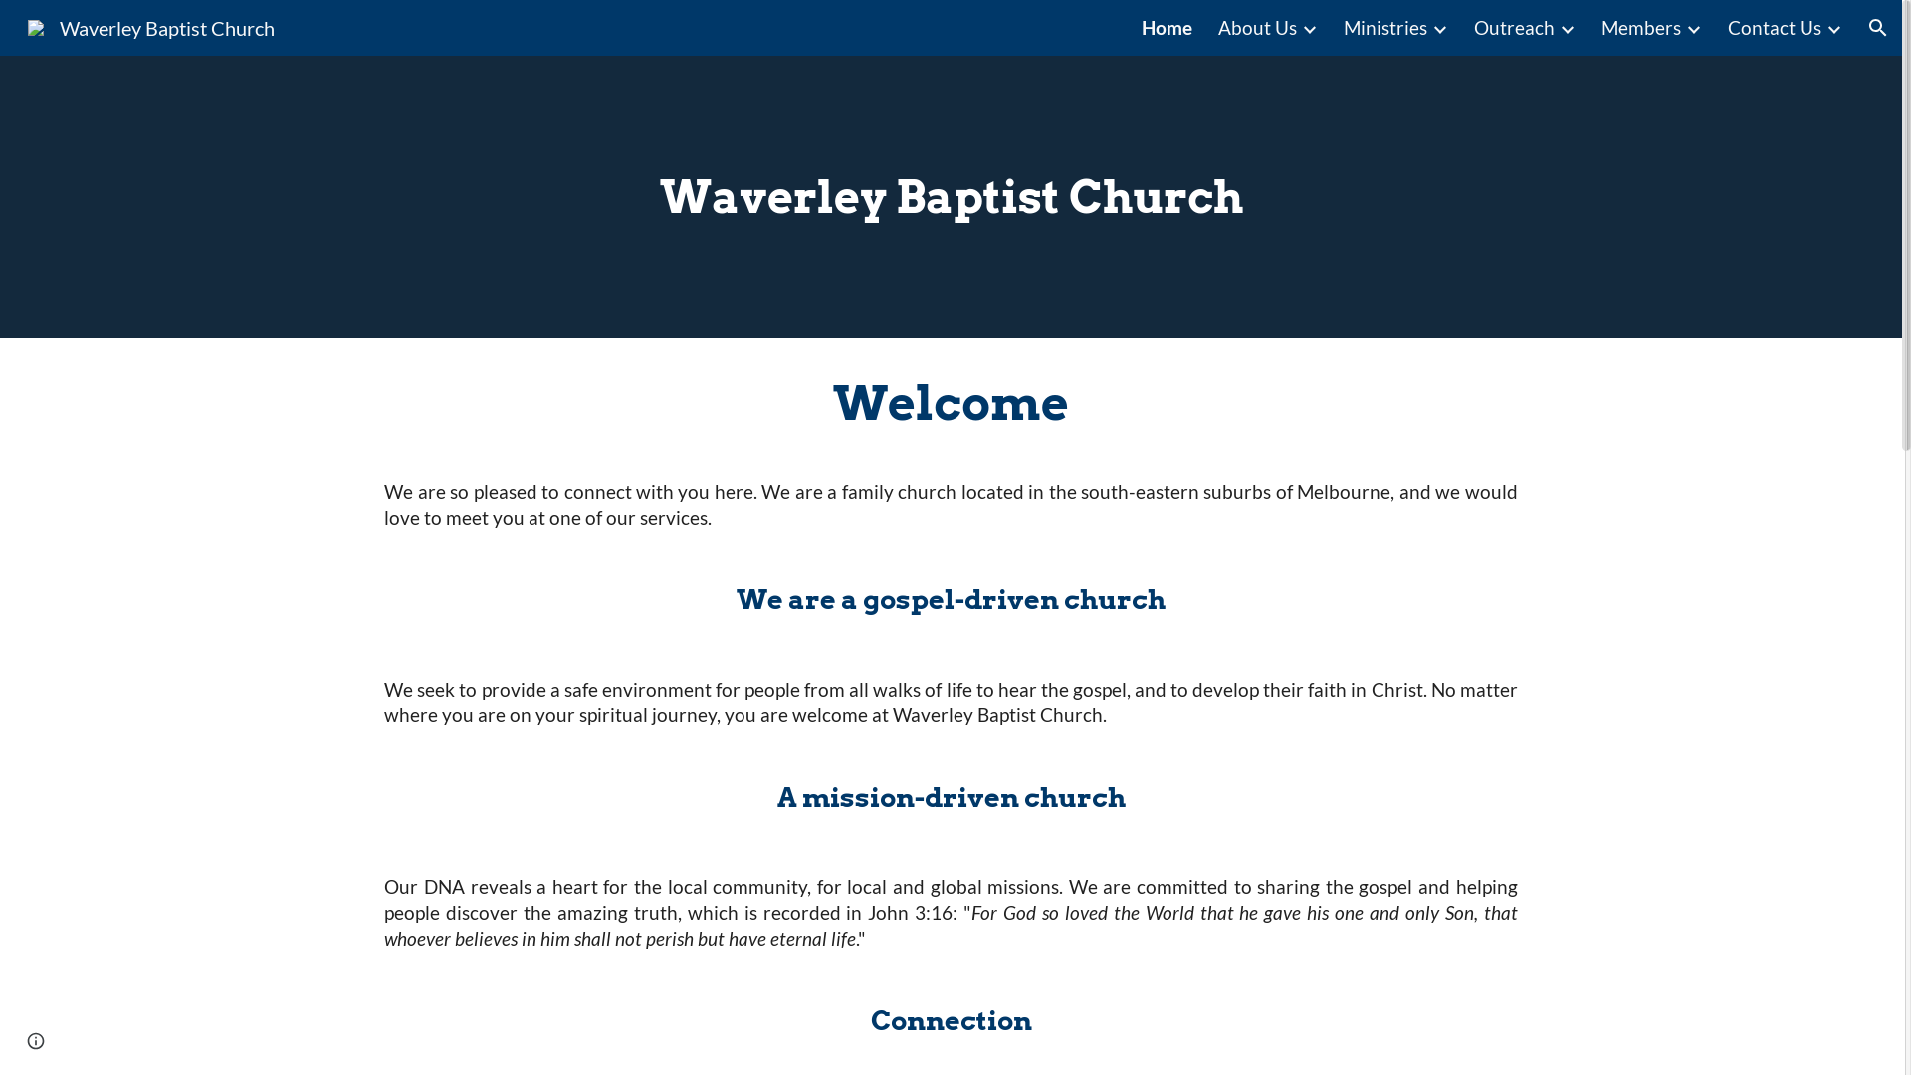  What do you see at coordinates (1515, 28) in the screenshot?
I see `Outreach` at bounding box center [1515, 28].